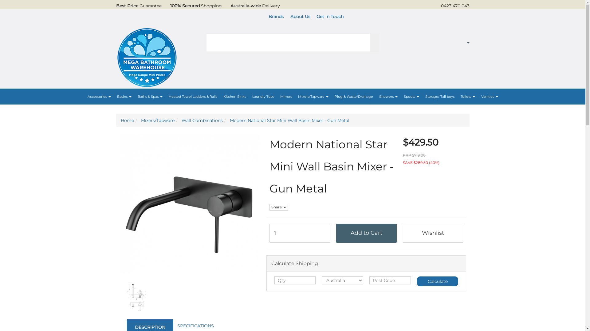 The image size is (590, 331). I want to click on Modern National Star Mini Wall Basin Mixer - Gun Metal, so click(289, 120).